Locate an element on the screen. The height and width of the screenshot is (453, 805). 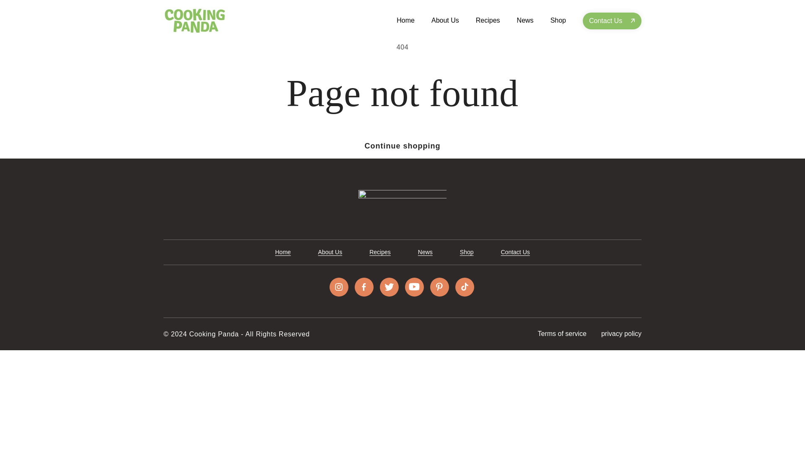
Continue shopping is located at coordinates (402, 146).